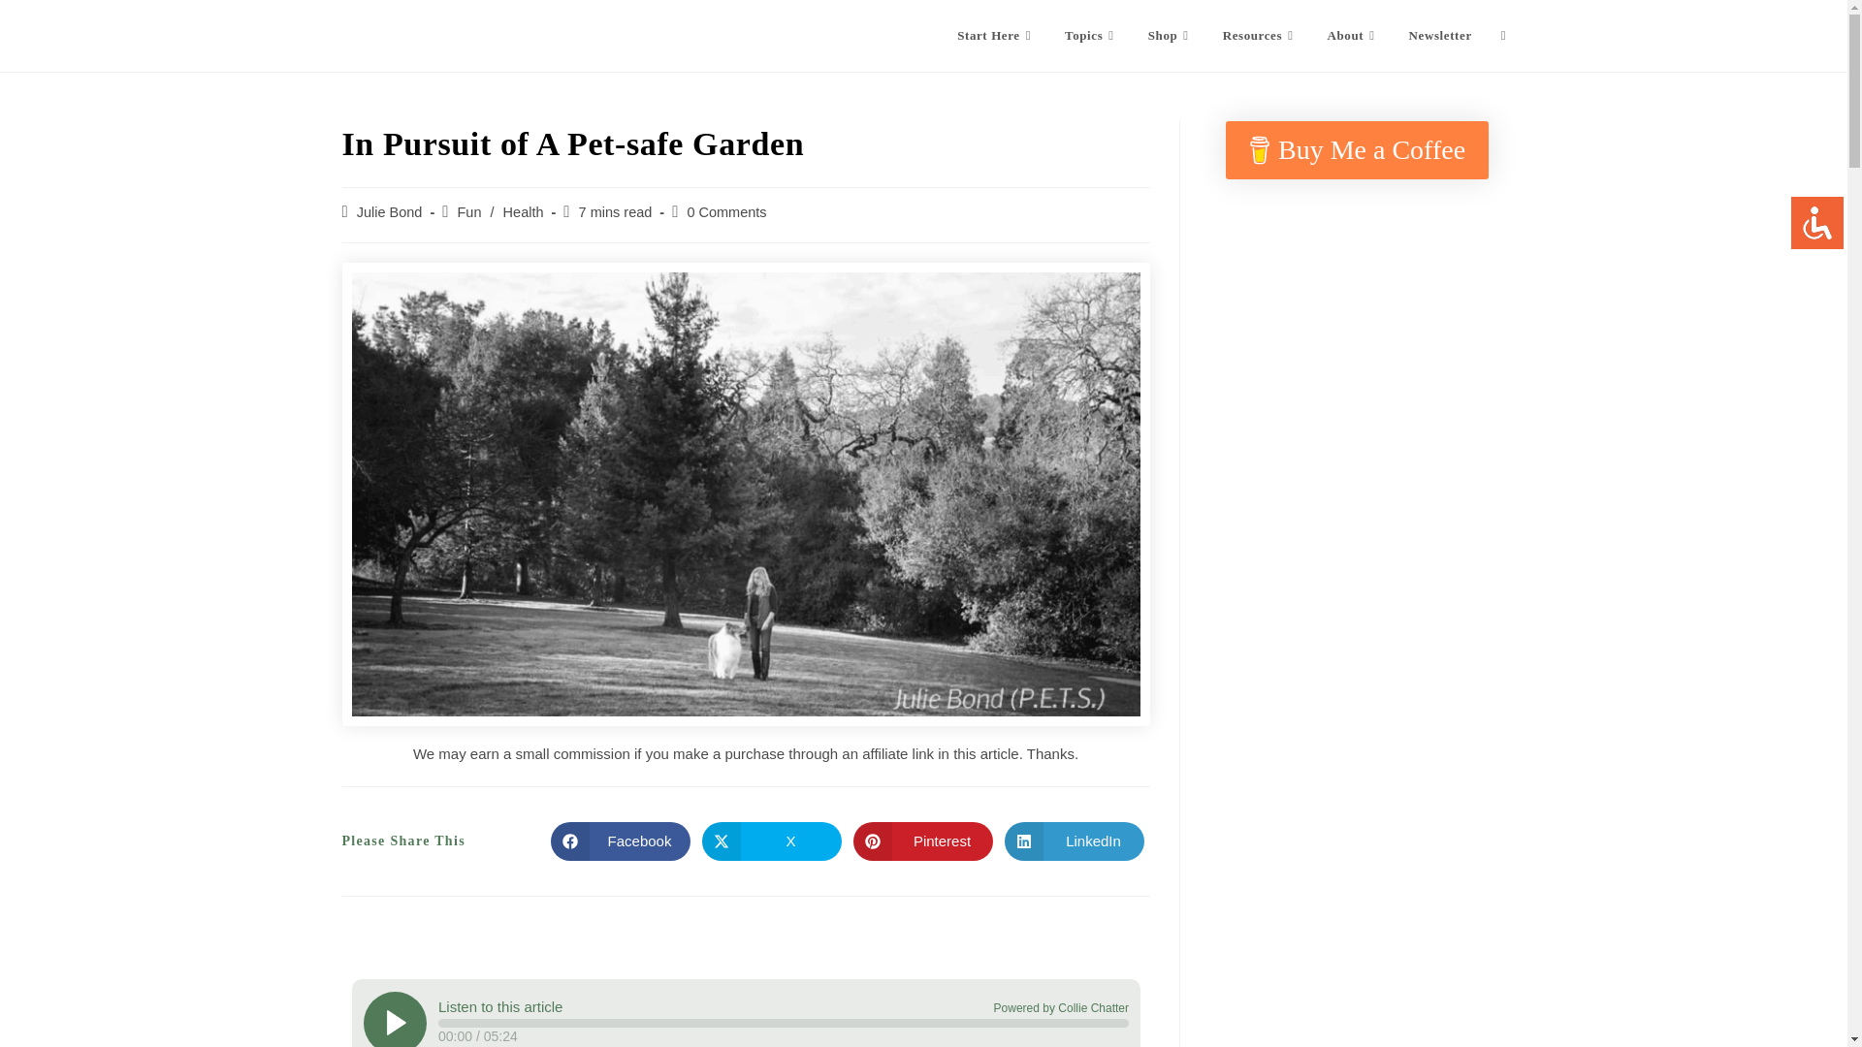  Describe the element at coordinates (1092, 36) in the screenshot. I see `Topics` at that location.